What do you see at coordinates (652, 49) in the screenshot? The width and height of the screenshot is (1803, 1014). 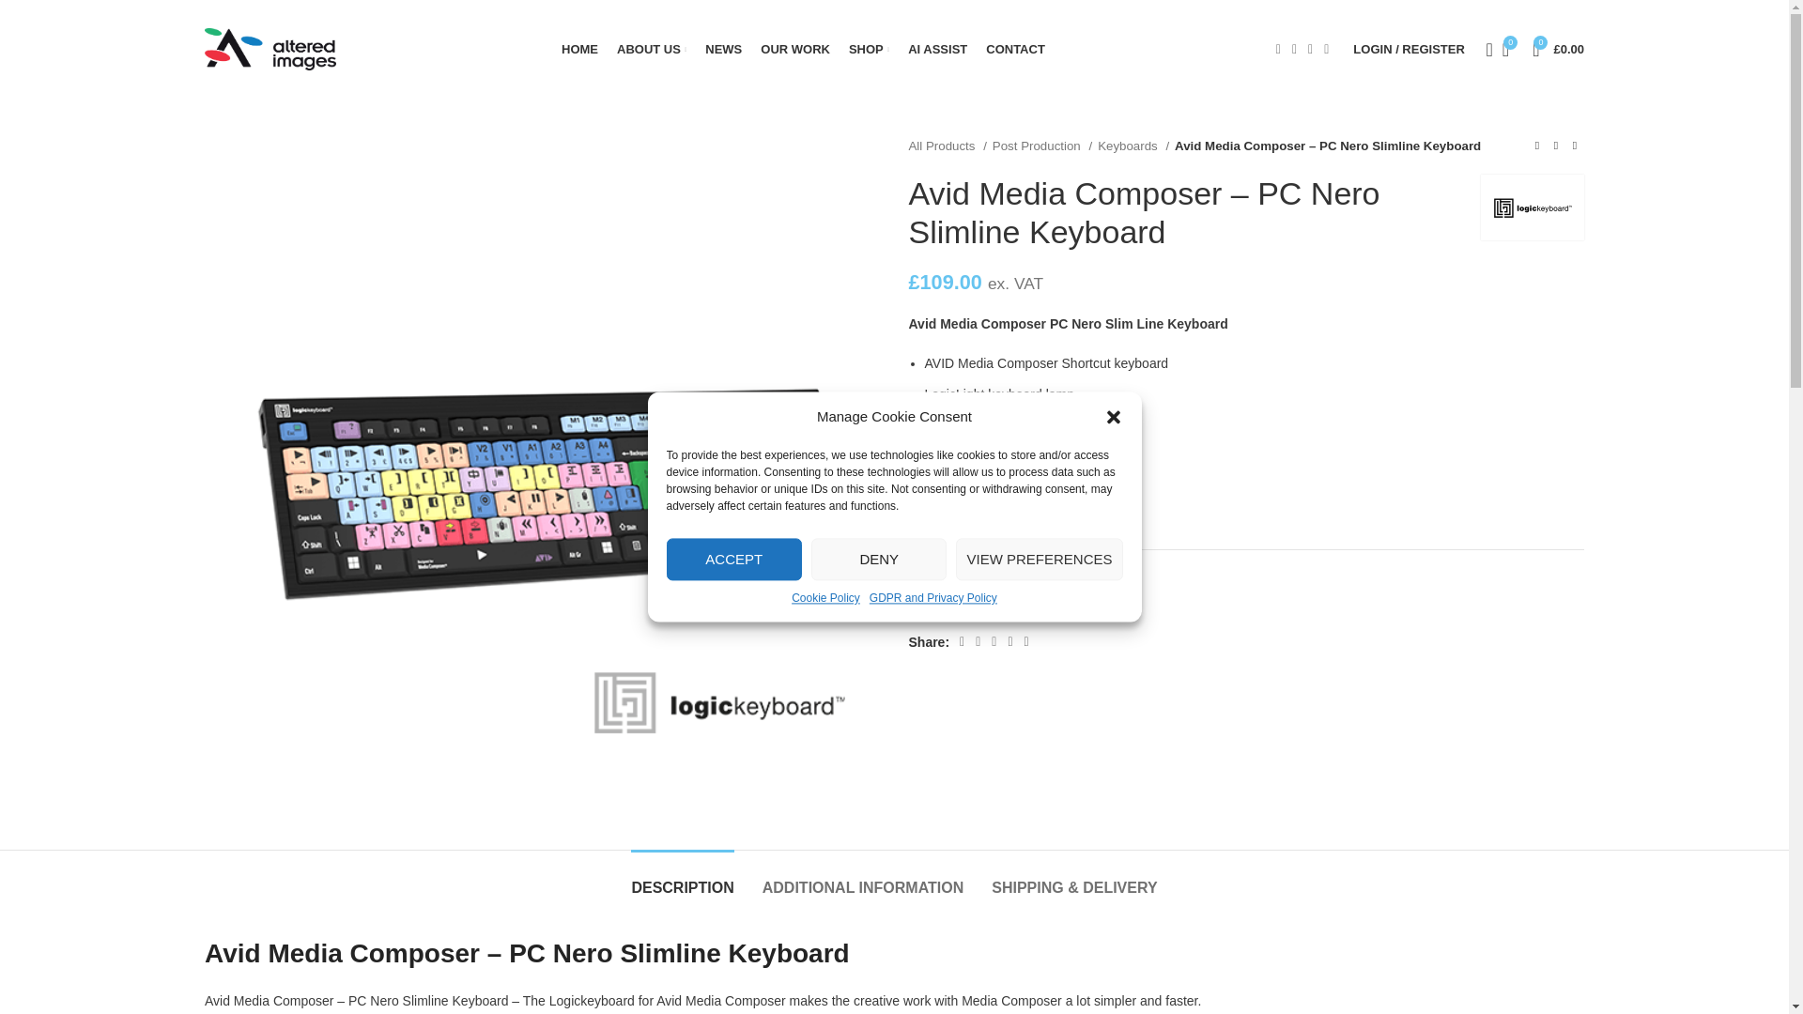 I see `ABOUT US` at bounding box center [652, 49].